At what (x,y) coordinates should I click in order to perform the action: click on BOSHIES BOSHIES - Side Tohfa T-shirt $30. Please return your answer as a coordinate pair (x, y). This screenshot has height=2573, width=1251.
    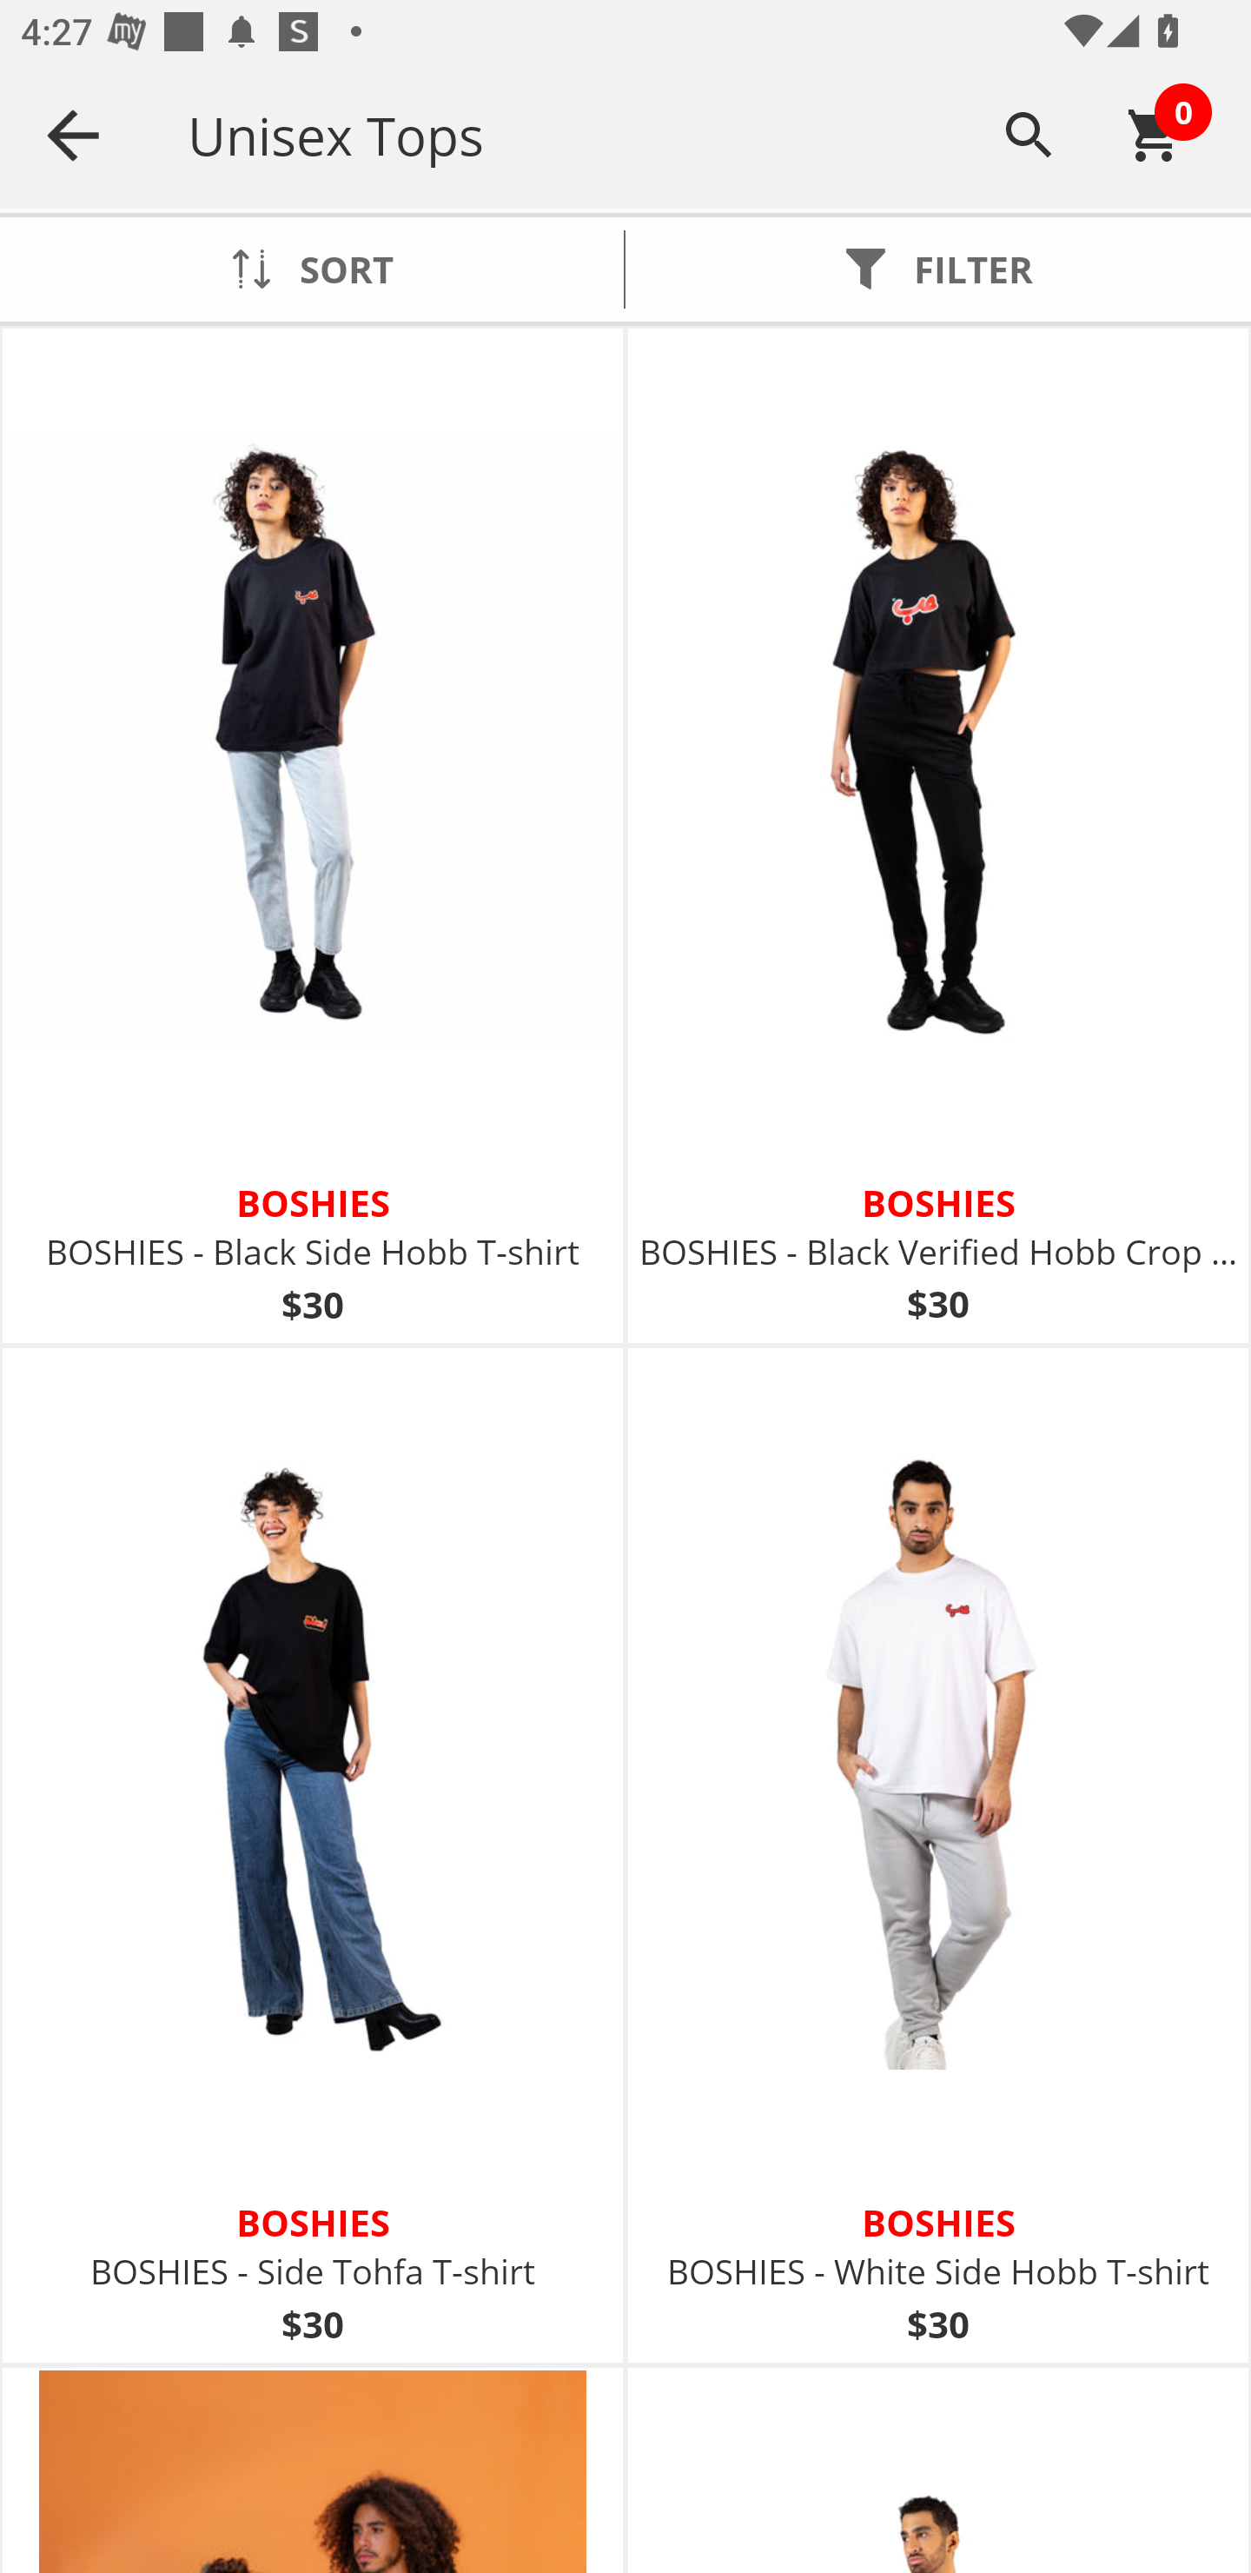
    Looking at the image, I should click on (313, 1855).